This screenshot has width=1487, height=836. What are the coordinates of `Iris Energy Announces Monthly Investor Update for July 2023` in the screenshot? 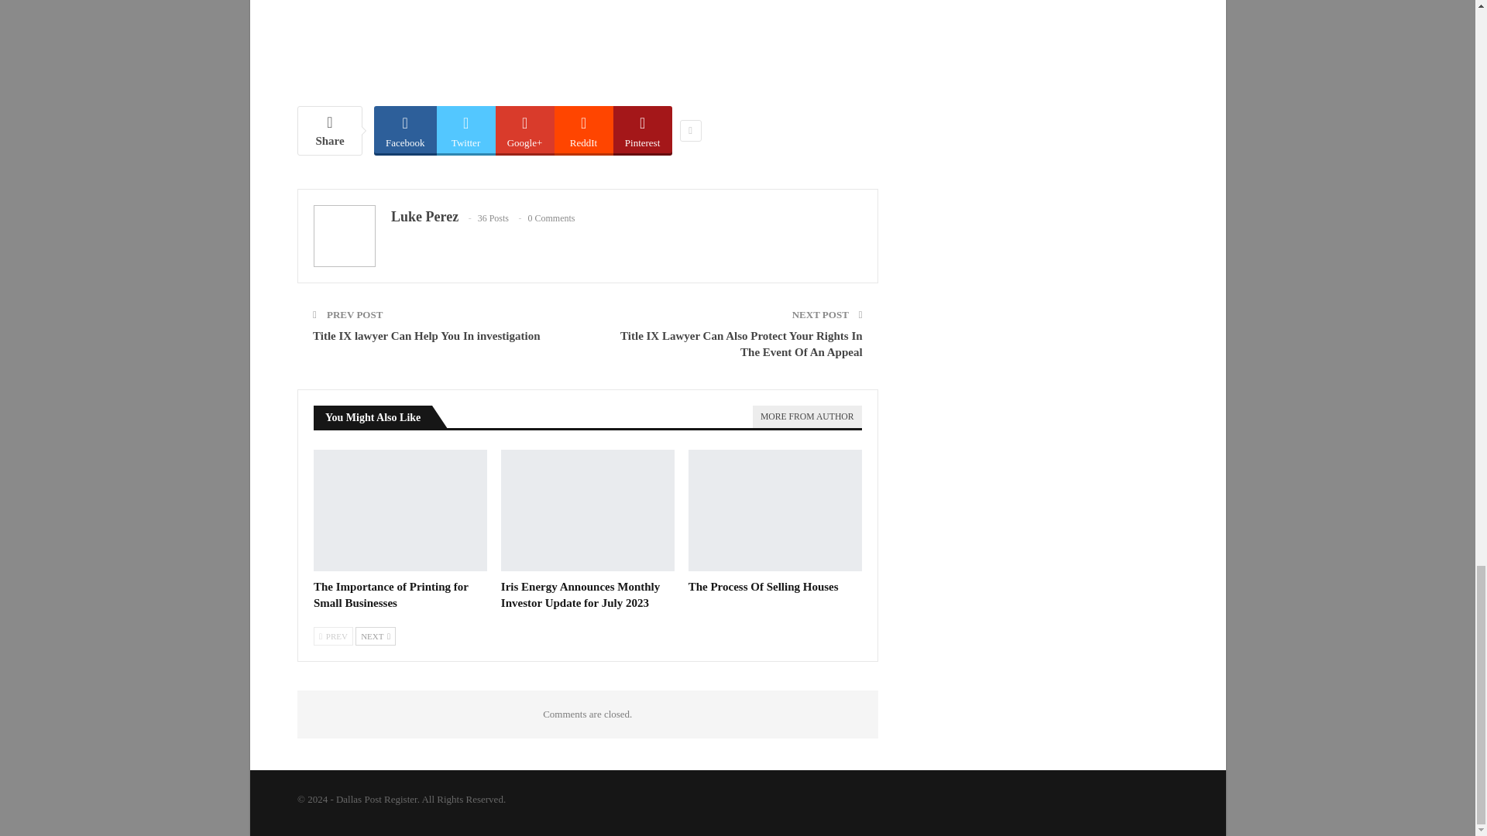 It's located at (588, 510).